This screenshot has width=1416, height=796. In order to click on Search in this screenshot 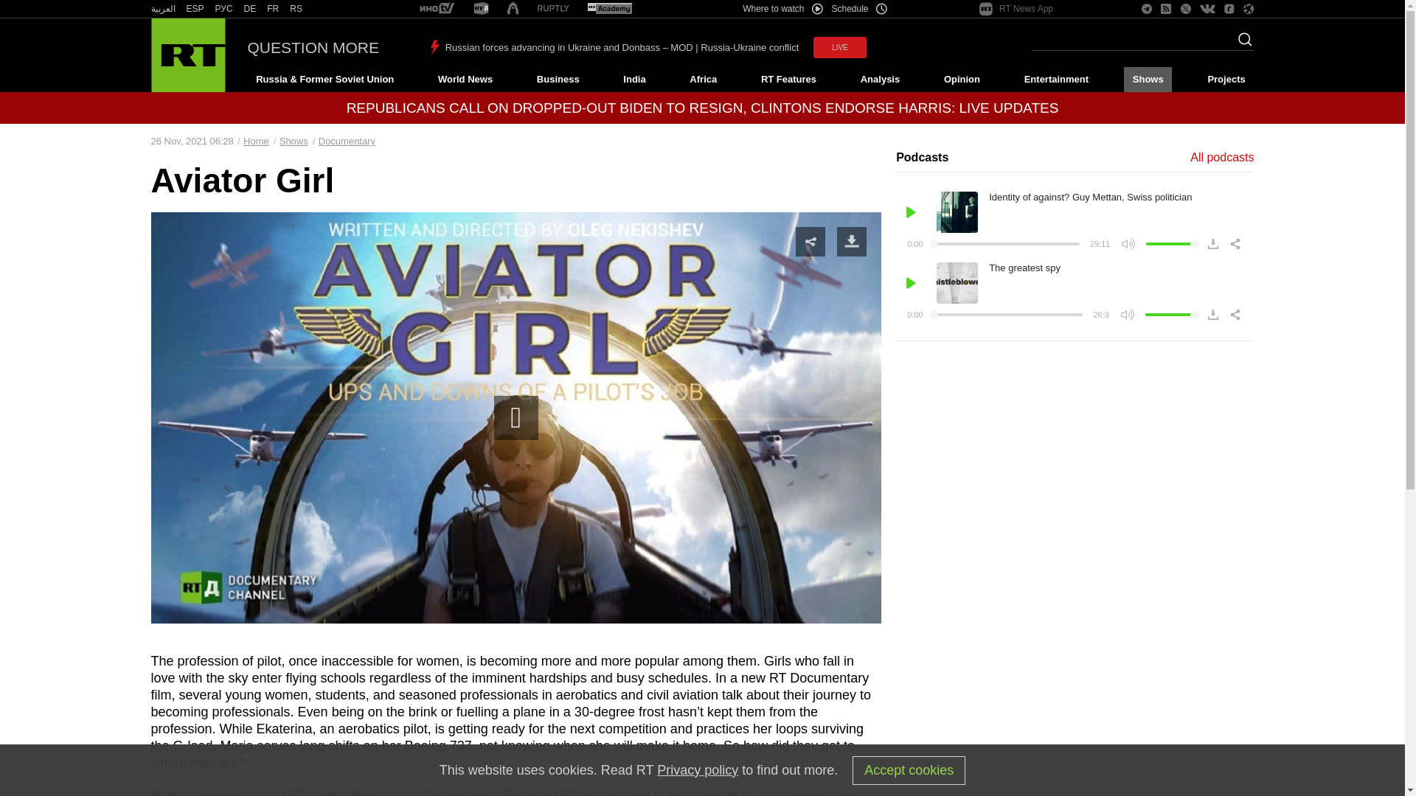, I will do `click(1240, 43)`.